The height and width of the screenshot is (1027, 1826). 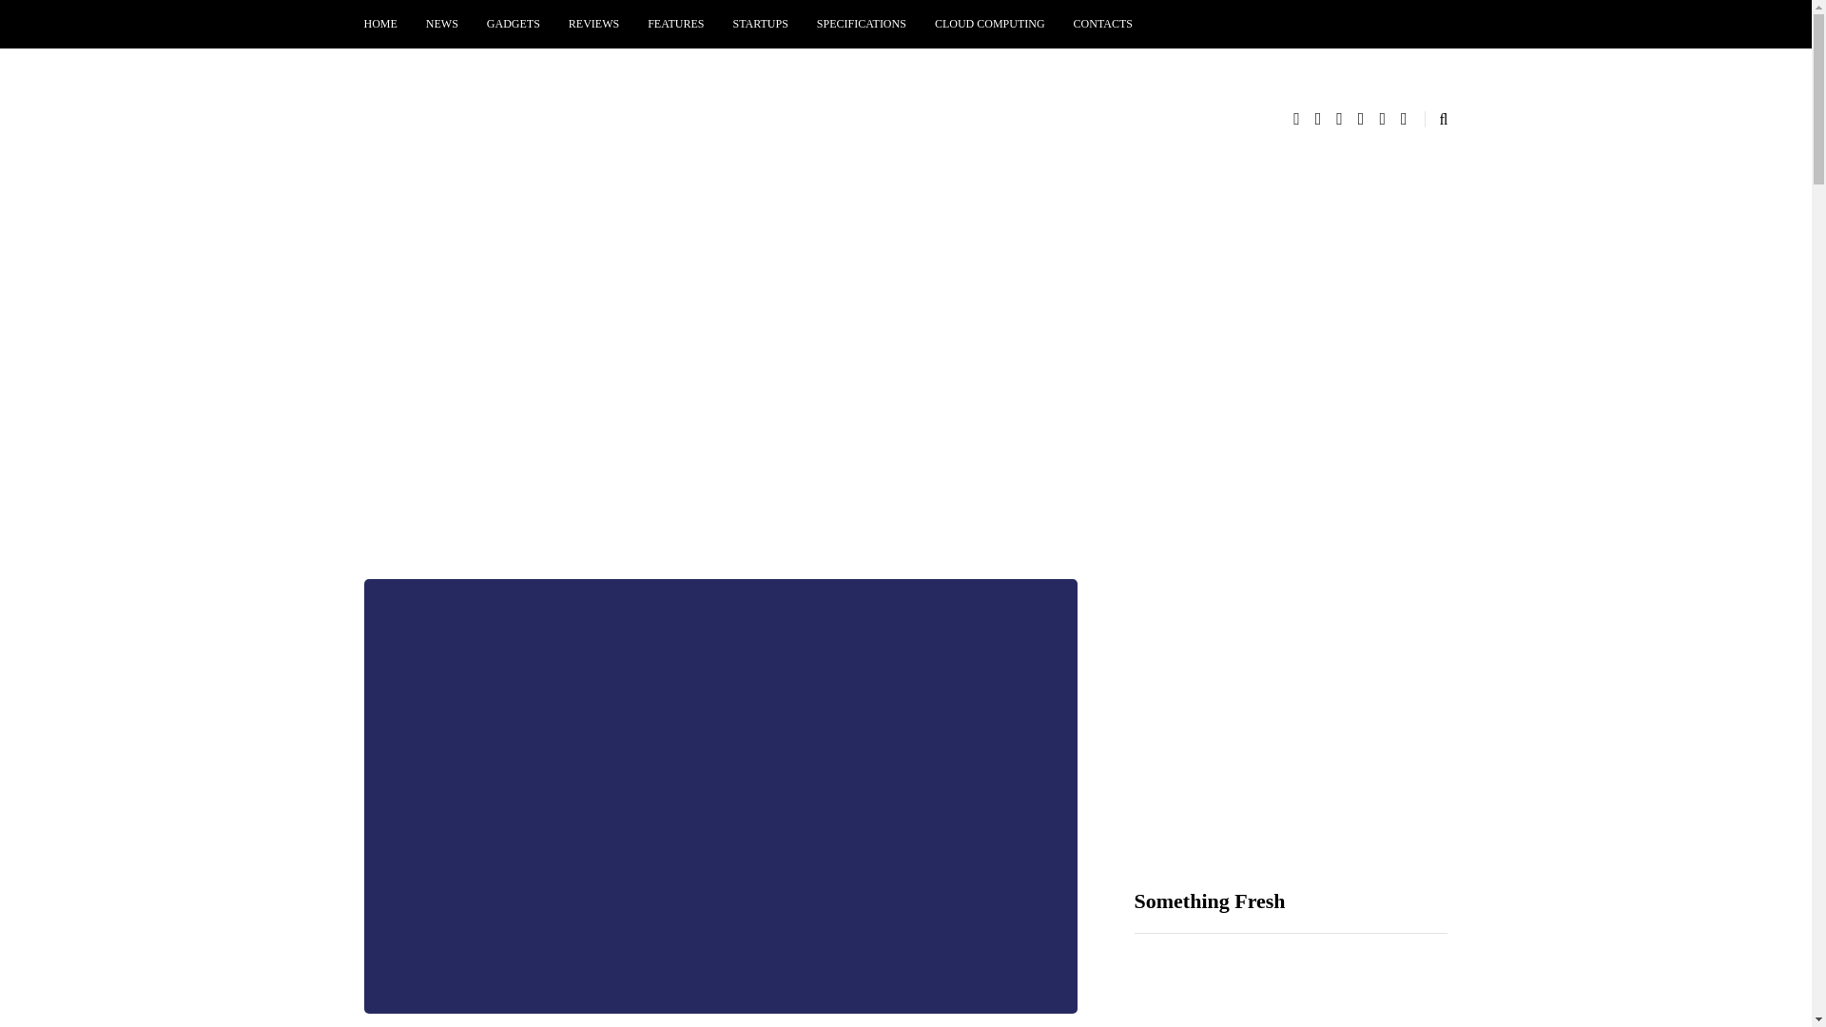 I want to click on REVIEWS, so click(x=593, y=24).